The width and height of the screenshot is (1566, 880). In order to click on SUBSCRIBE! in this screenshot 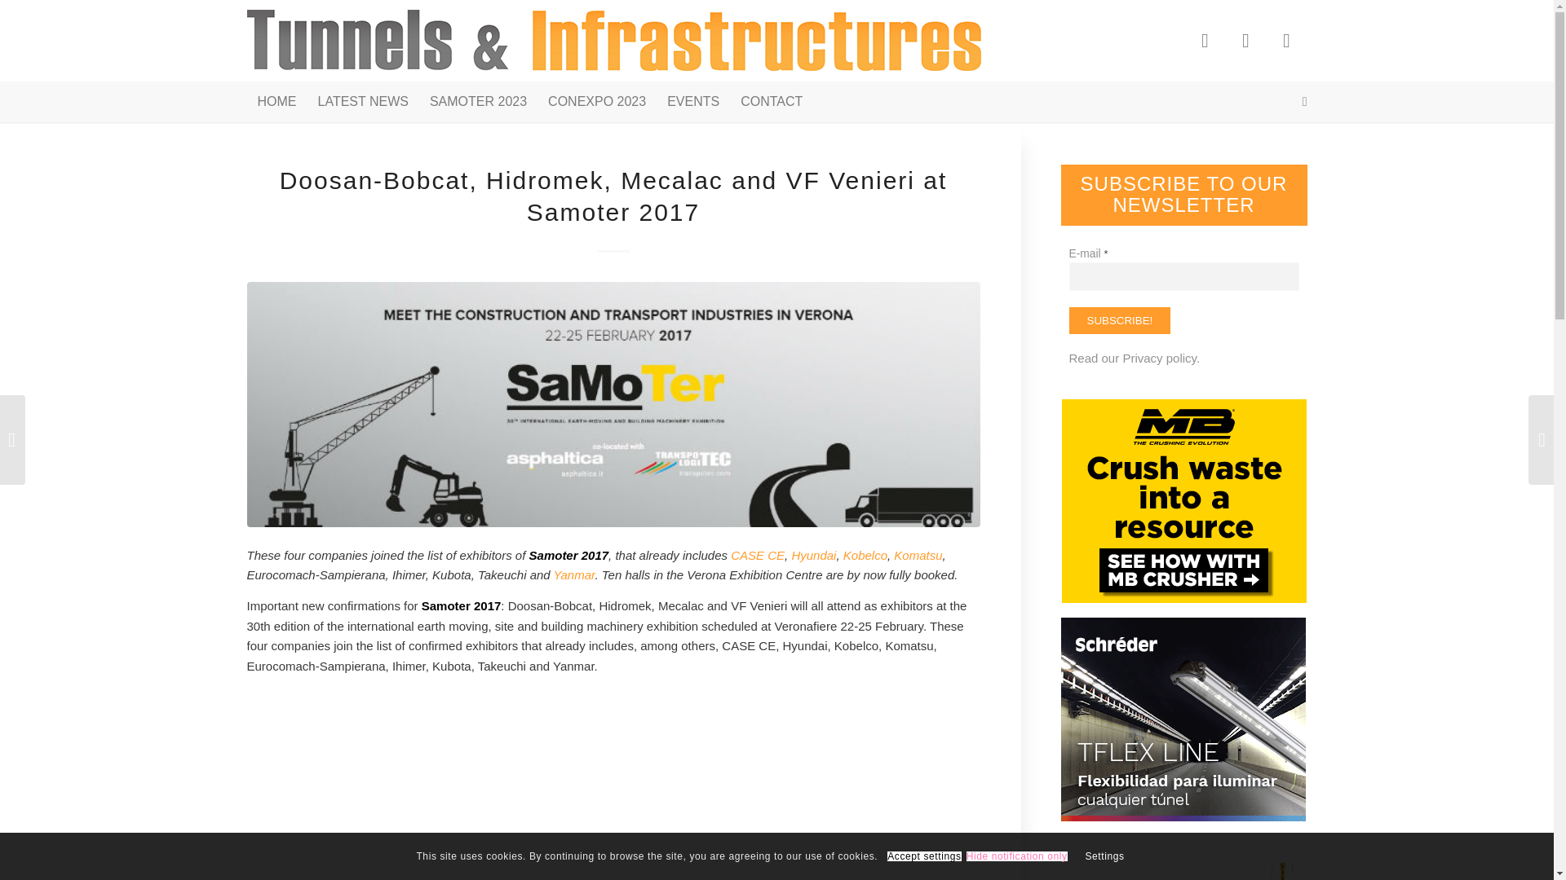, I will do `click(1119, 320)`.